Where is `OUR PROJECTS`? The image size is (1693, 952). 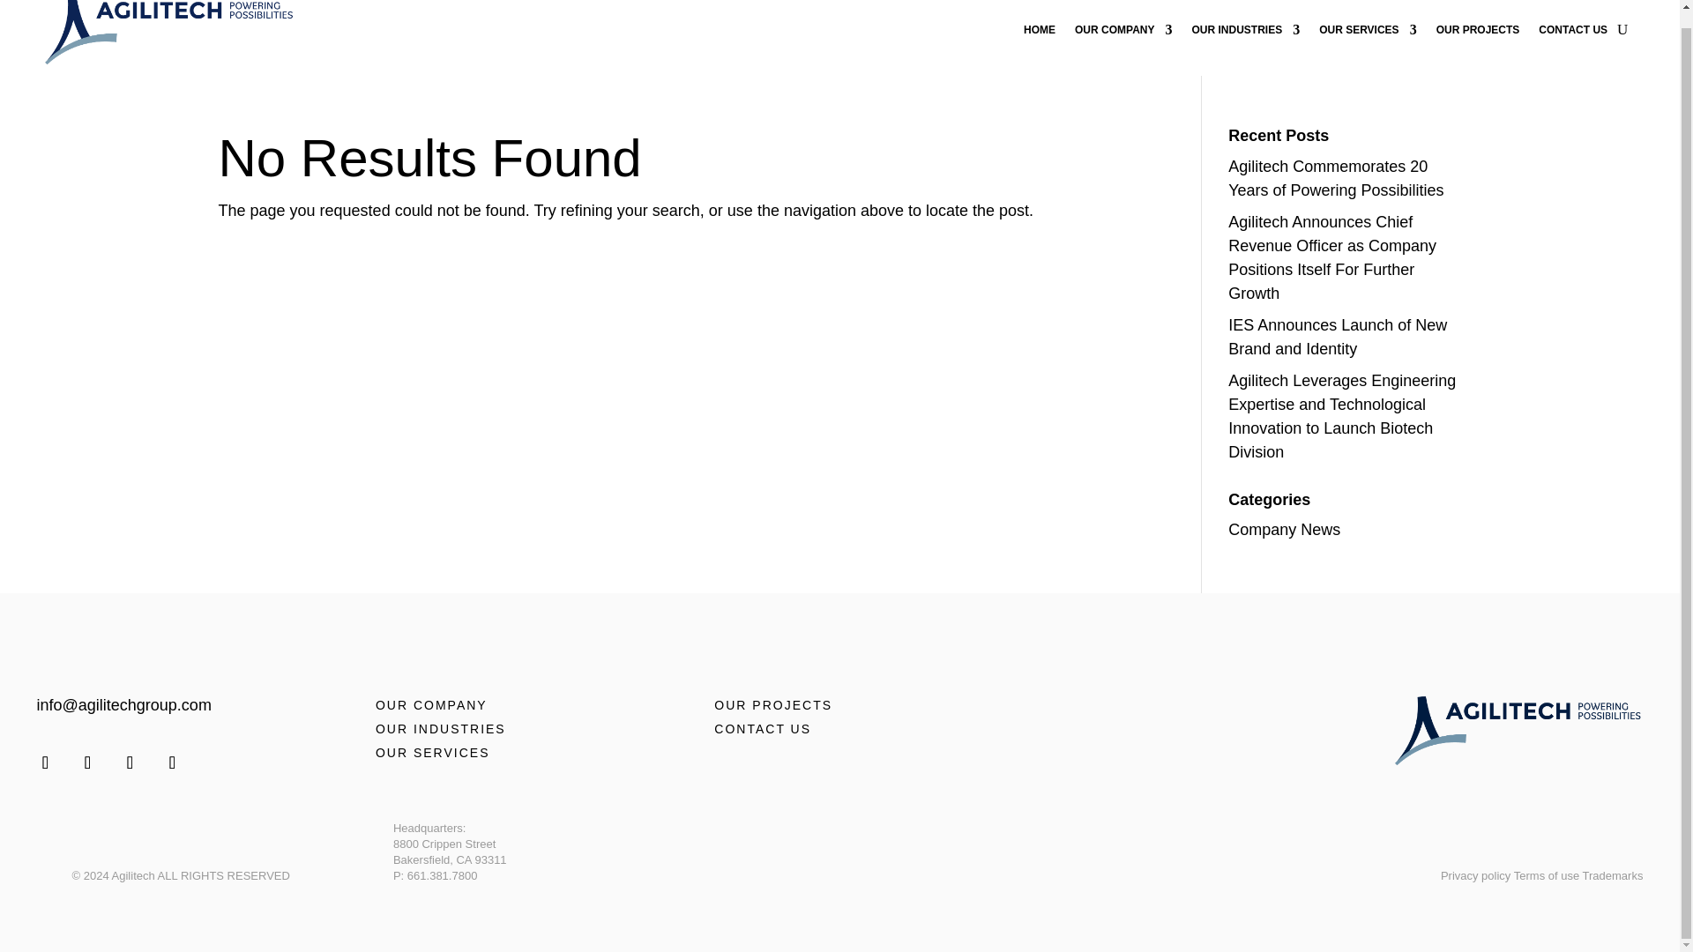
OUR PROJECTS is located at coordinates (1478, 33).